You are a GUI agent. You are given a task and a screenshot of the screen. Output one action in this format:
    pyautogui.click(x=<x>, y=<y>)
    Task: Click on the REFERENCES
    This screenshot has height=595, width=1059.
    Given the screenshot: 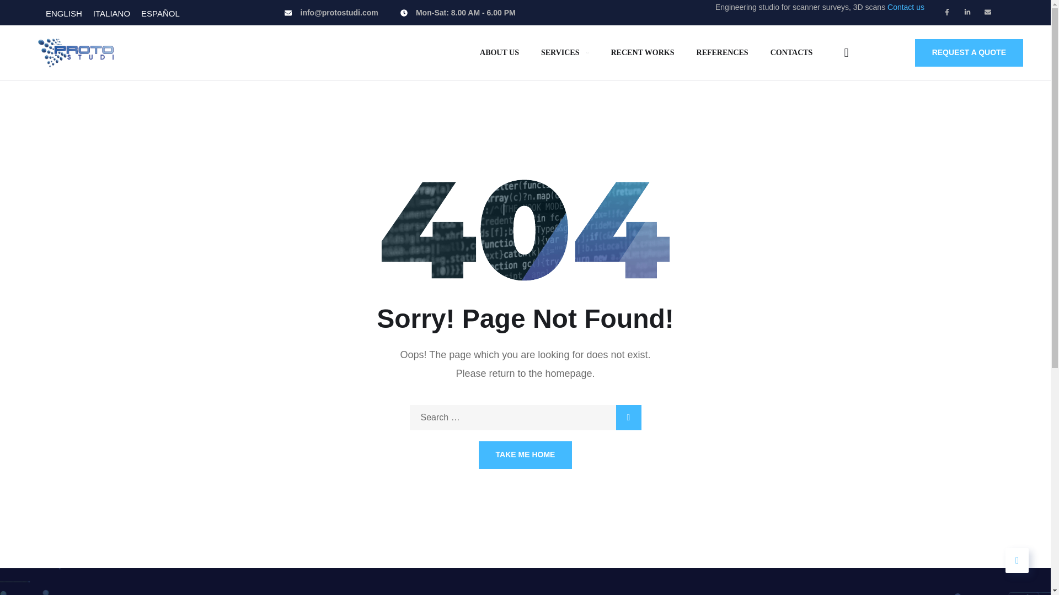 What is the action you would take?
    pyautogui.click(x=723, y=52)
    